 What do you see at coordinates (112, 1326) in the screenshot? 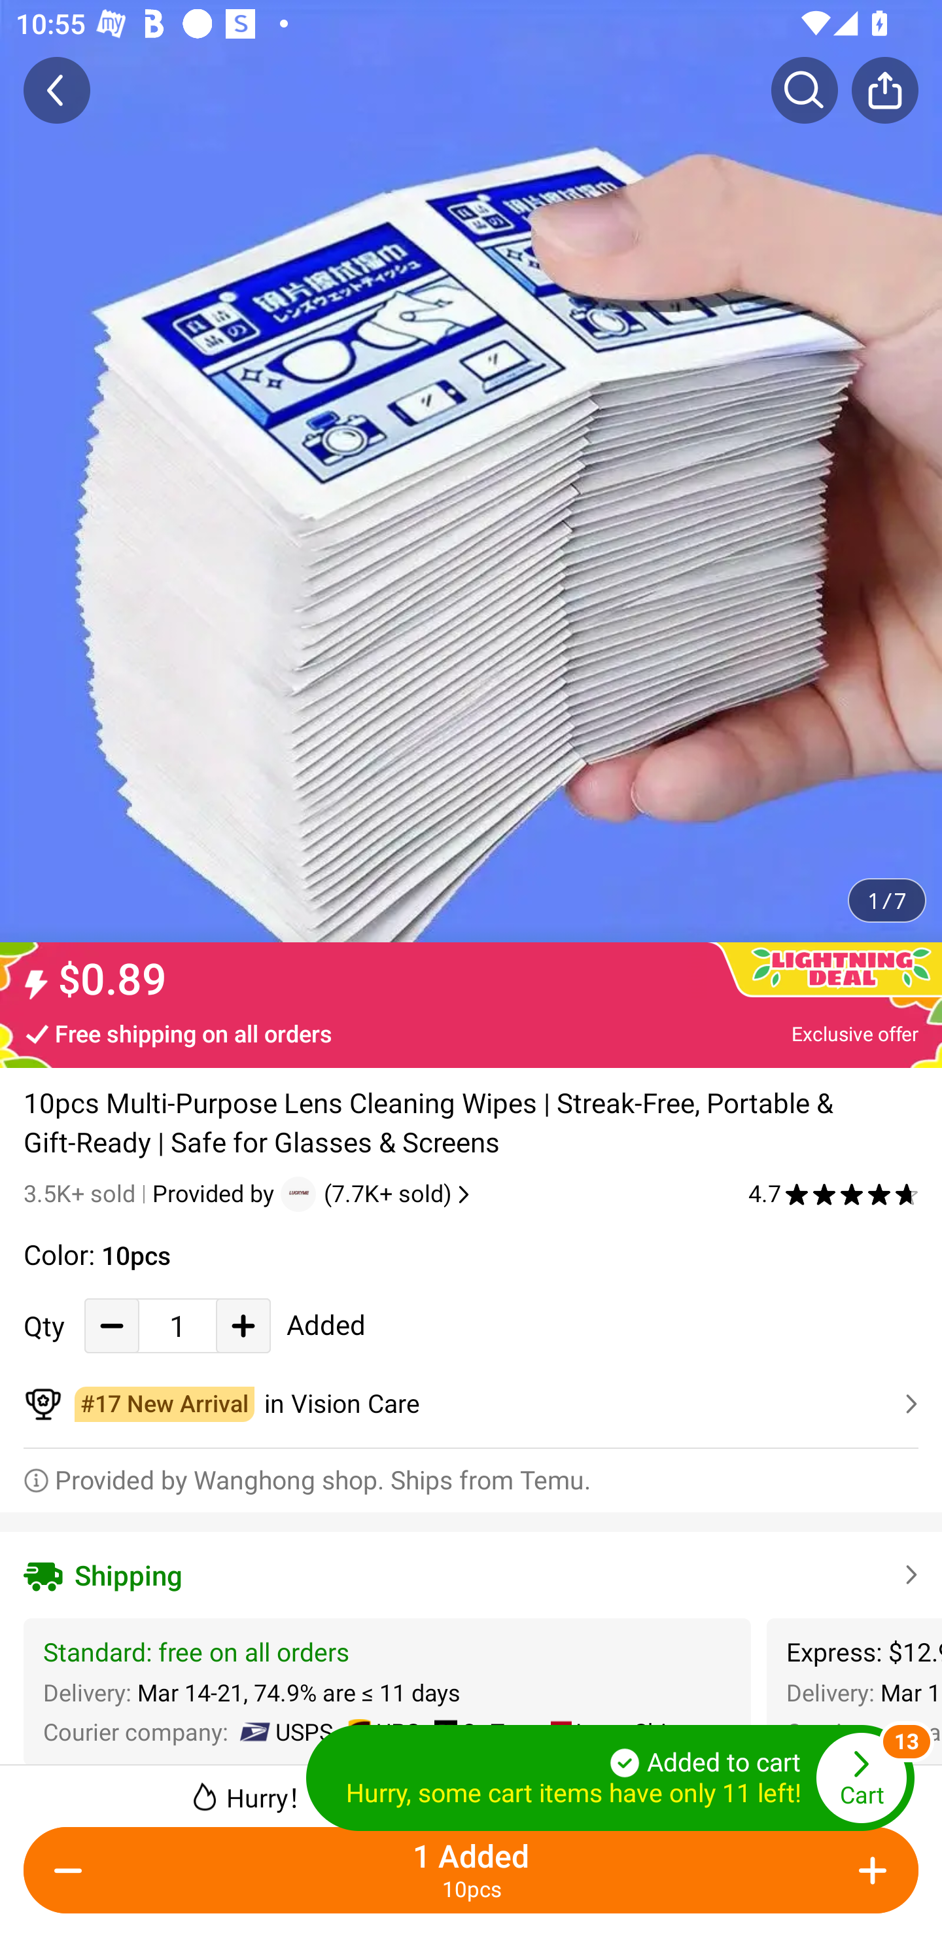
I see `Decrease Quantity Button` at bounding box center [112, 1326].